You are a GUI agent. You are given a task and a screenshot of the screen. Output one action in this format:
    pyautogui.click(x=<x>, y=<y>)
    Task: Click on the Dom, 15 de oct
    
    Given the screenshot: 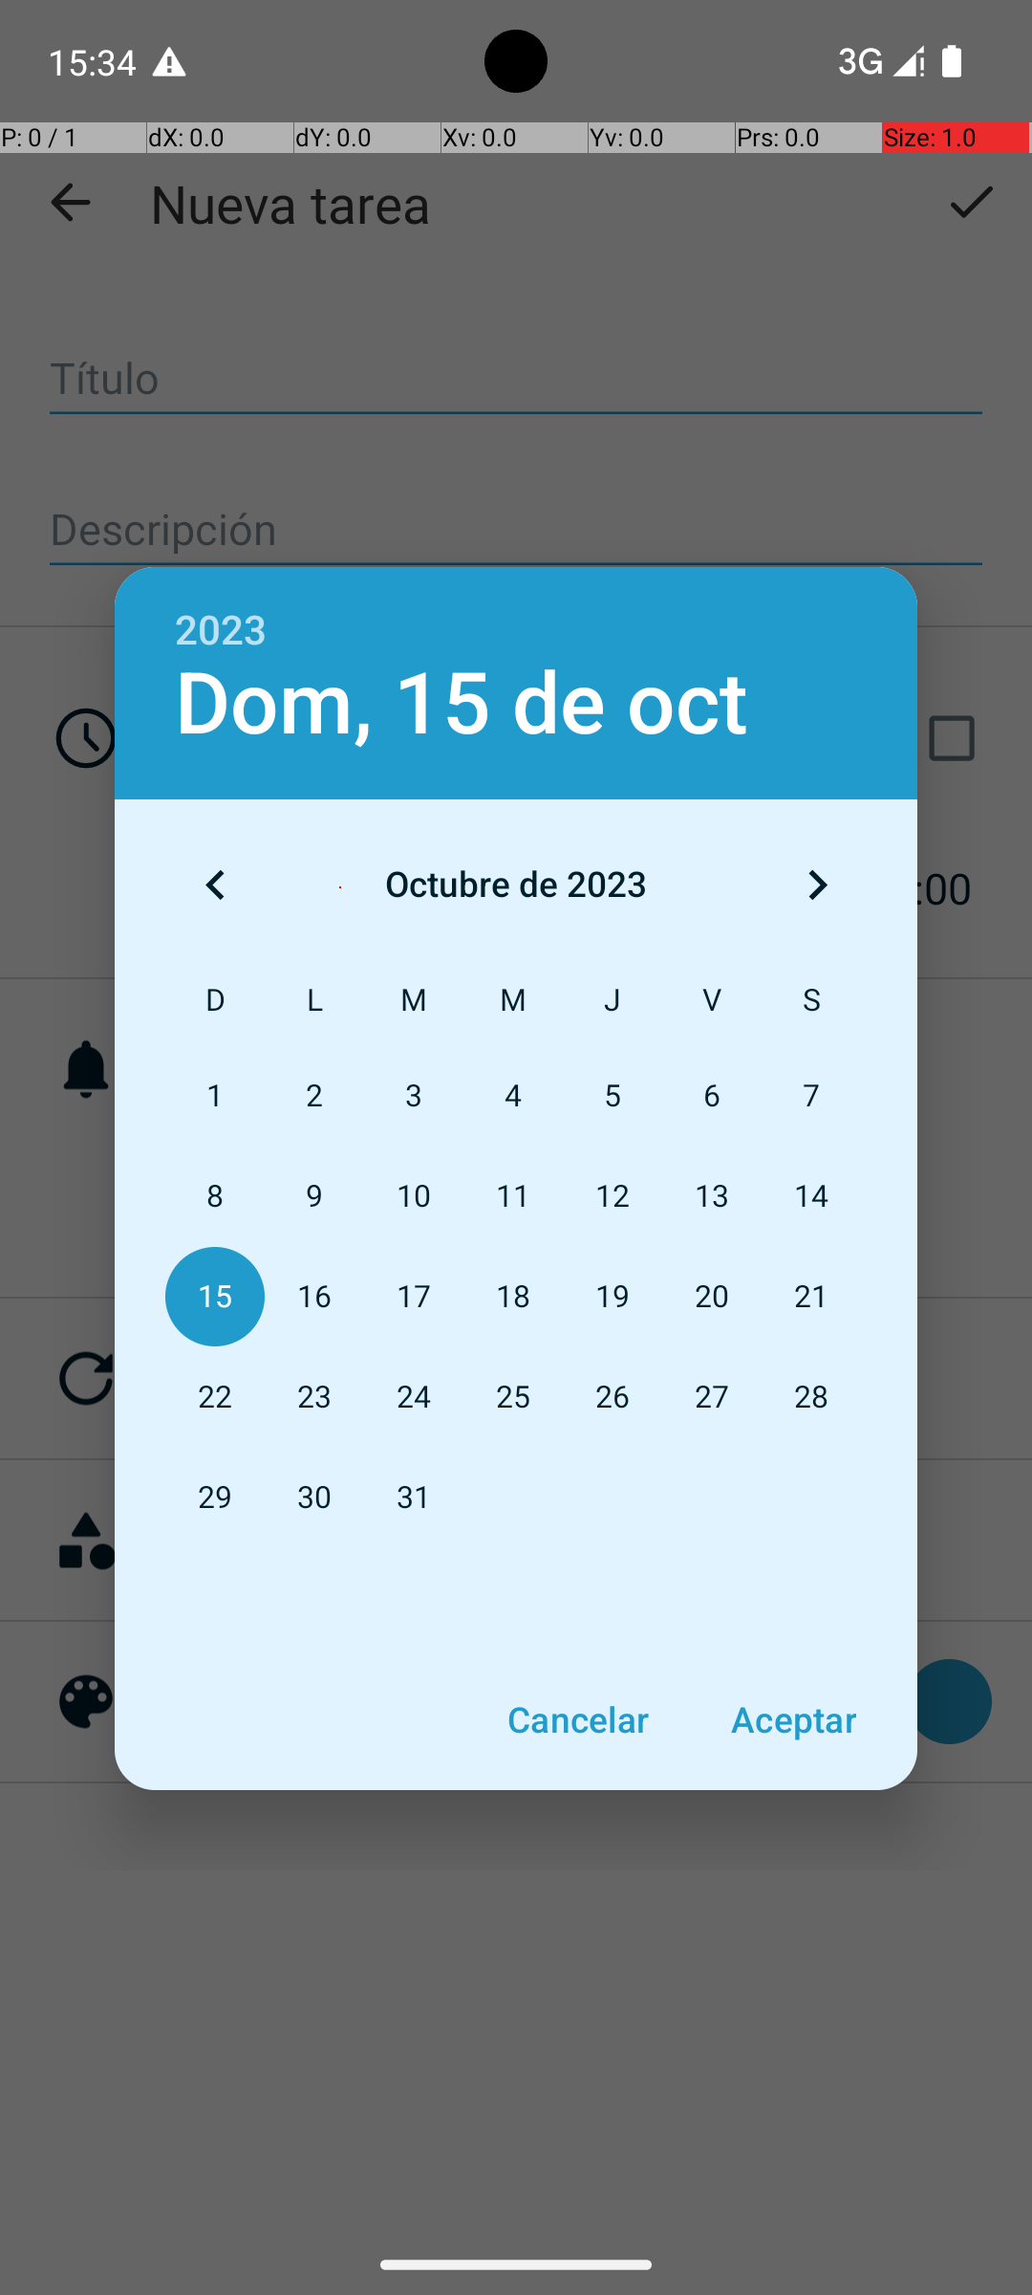 What is the action you would take?
    pyautogui.click(x=462, y=704)
    